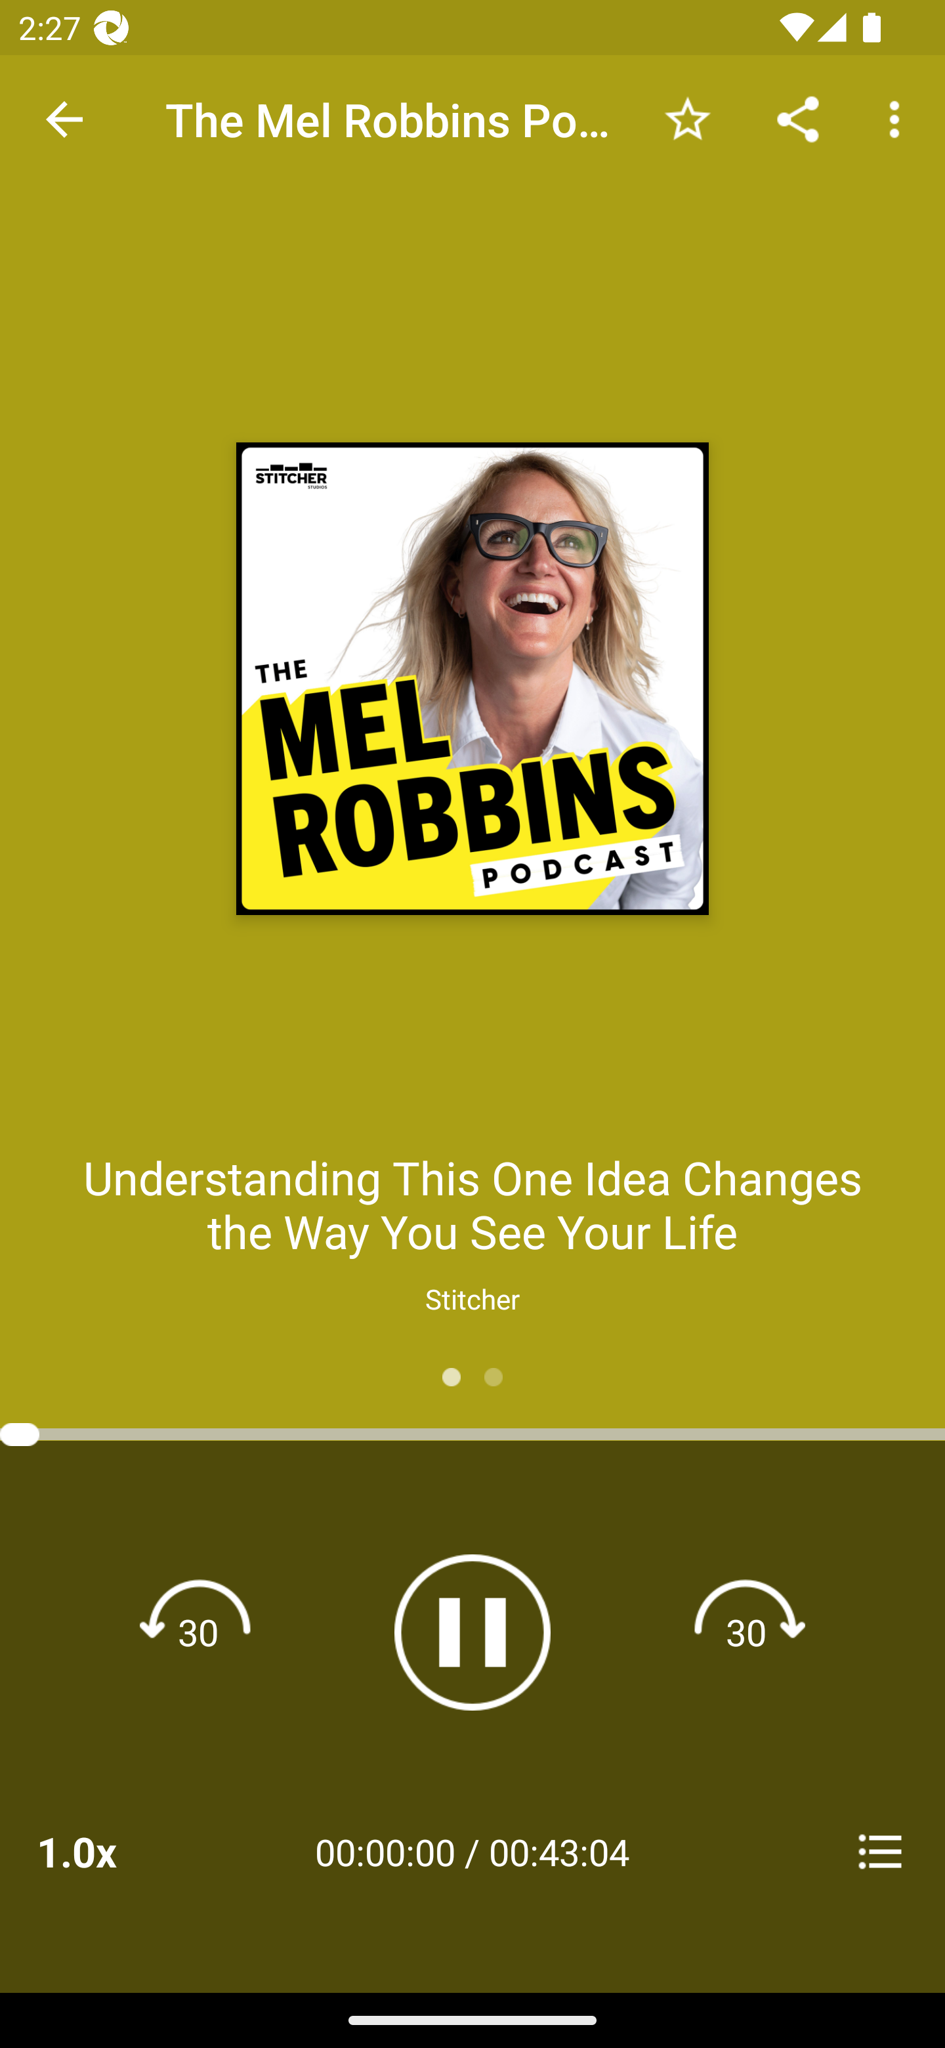  Describe the element at coordinates (472, 1298) in the screenshot. I see `Stitcher` at that location.